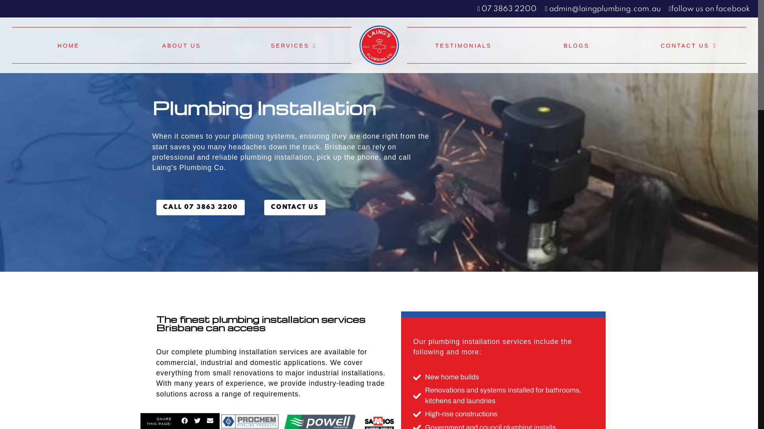  What do you see at coordinates (185, 422) in the screenshot?
I see `Share on Facebook` at bounding box center [185, 422].